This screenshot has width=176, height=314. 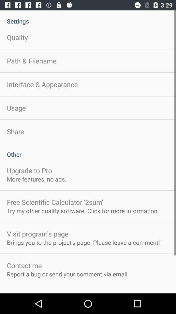 What do you see at coordinates (55, 202) in the screenshot?
I see `click the item above the try my other item` at bounding box center [55, 202].